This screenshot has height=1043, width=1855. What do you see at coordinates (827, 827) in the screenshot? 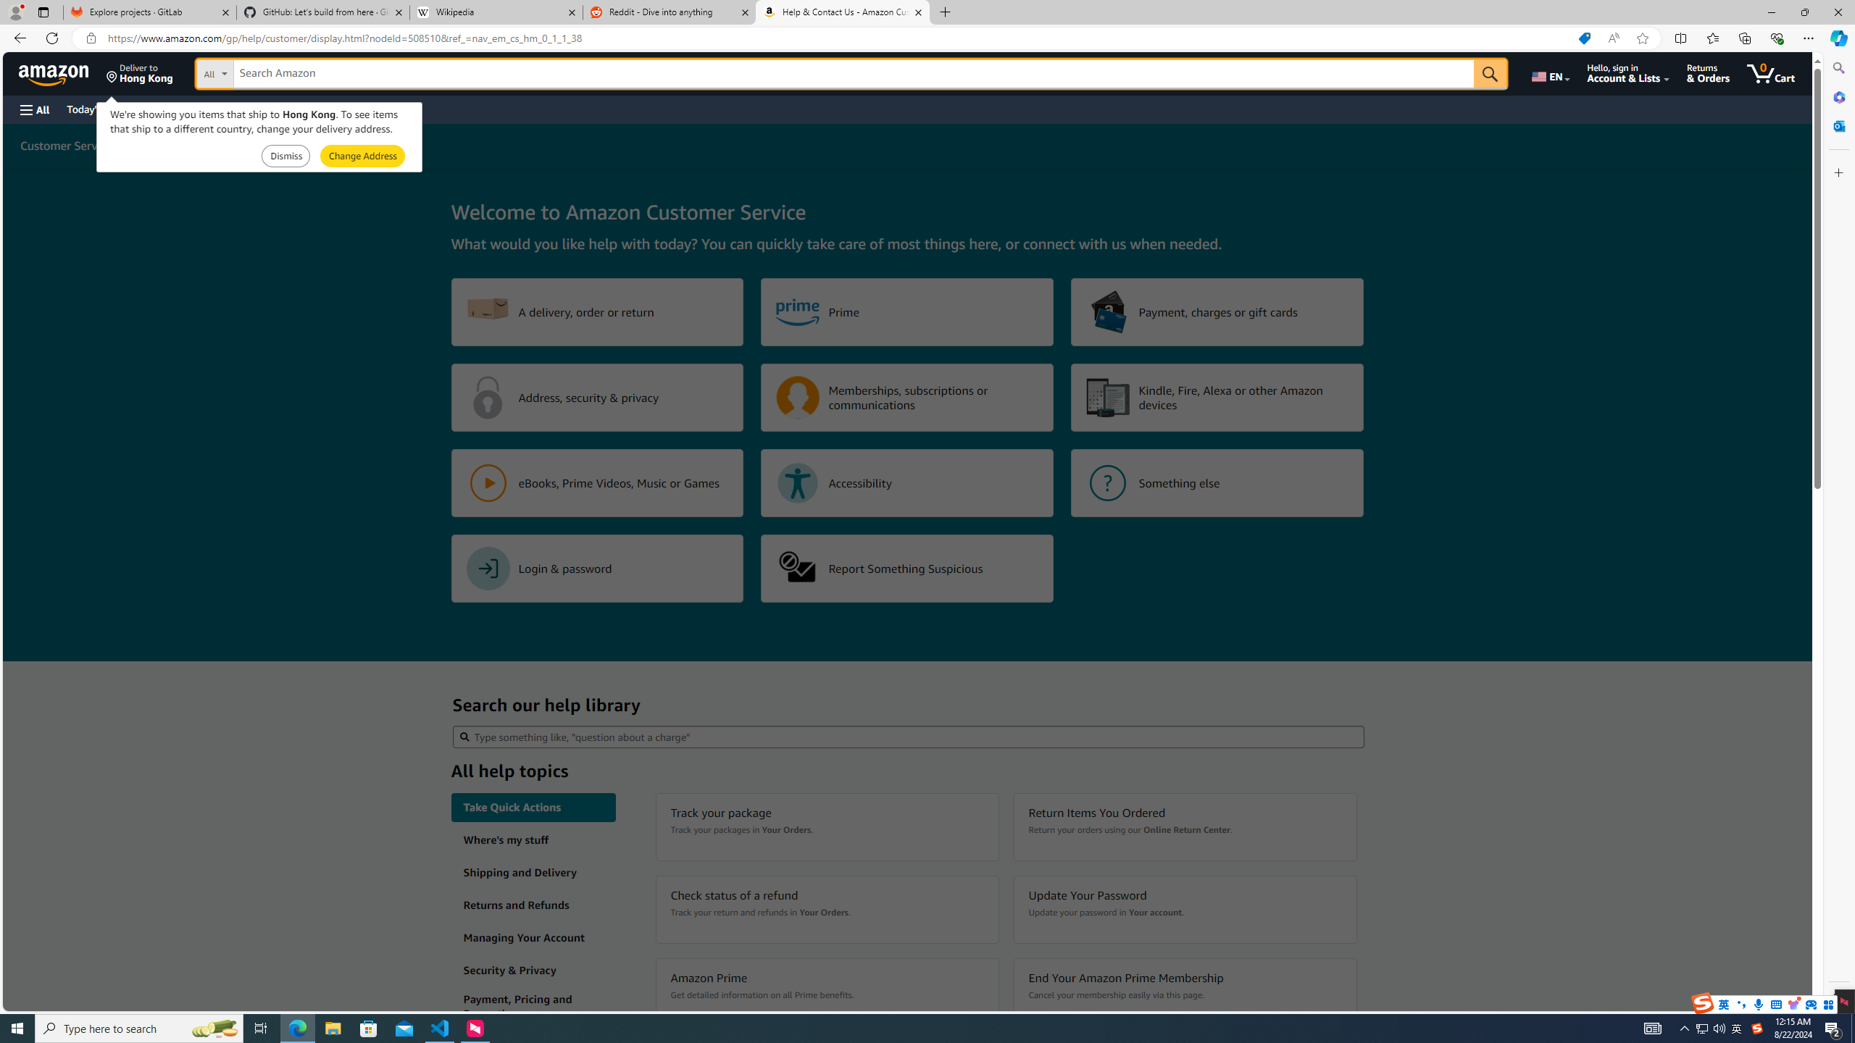
I see `Track your package Track your packages in Your Orders.` at bounding box center [827, 827].